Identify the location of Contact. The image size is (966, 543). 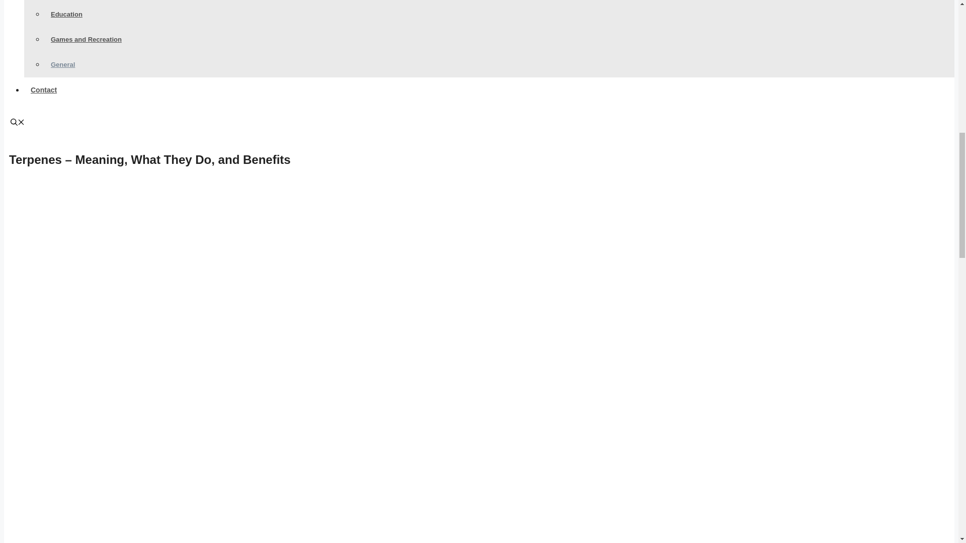
(44, 89).